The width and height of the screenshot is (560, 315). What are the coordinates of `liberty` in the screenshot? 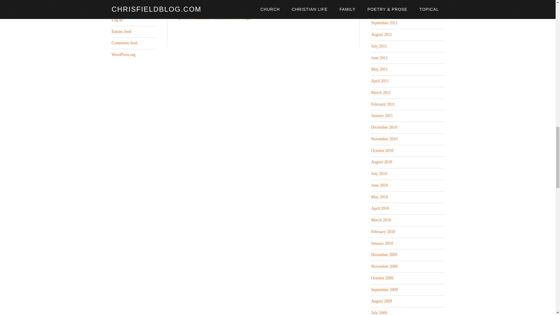 It's located at (199, 11).